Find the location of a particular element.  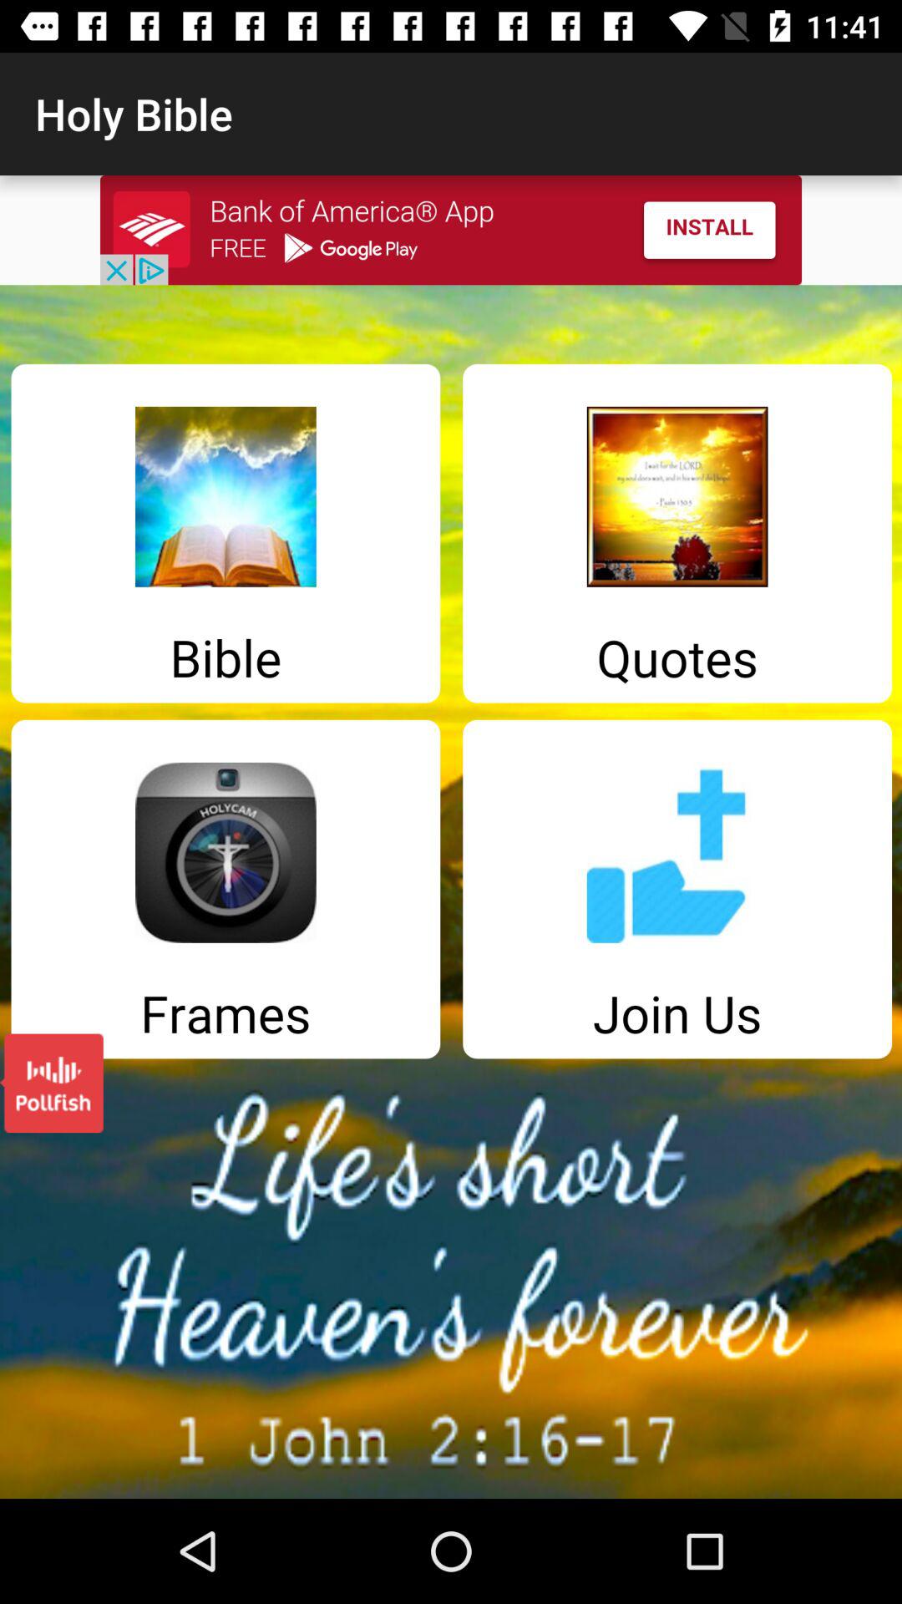

install app is located at coordinates (451, 231).